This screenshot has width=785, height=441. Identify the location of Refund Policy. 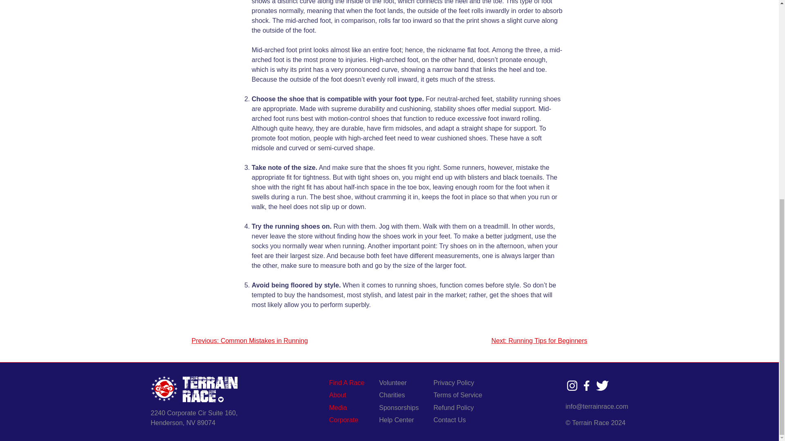
(454, 408).